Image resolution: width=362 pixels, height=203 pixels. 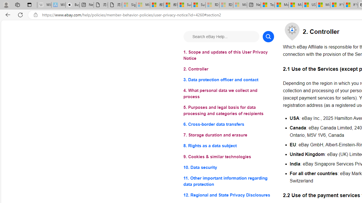 What do you see at coordinates (229, 94) in the screenshot?
I see `4. What personal data we collect and process` at bounding box center [229, 94].